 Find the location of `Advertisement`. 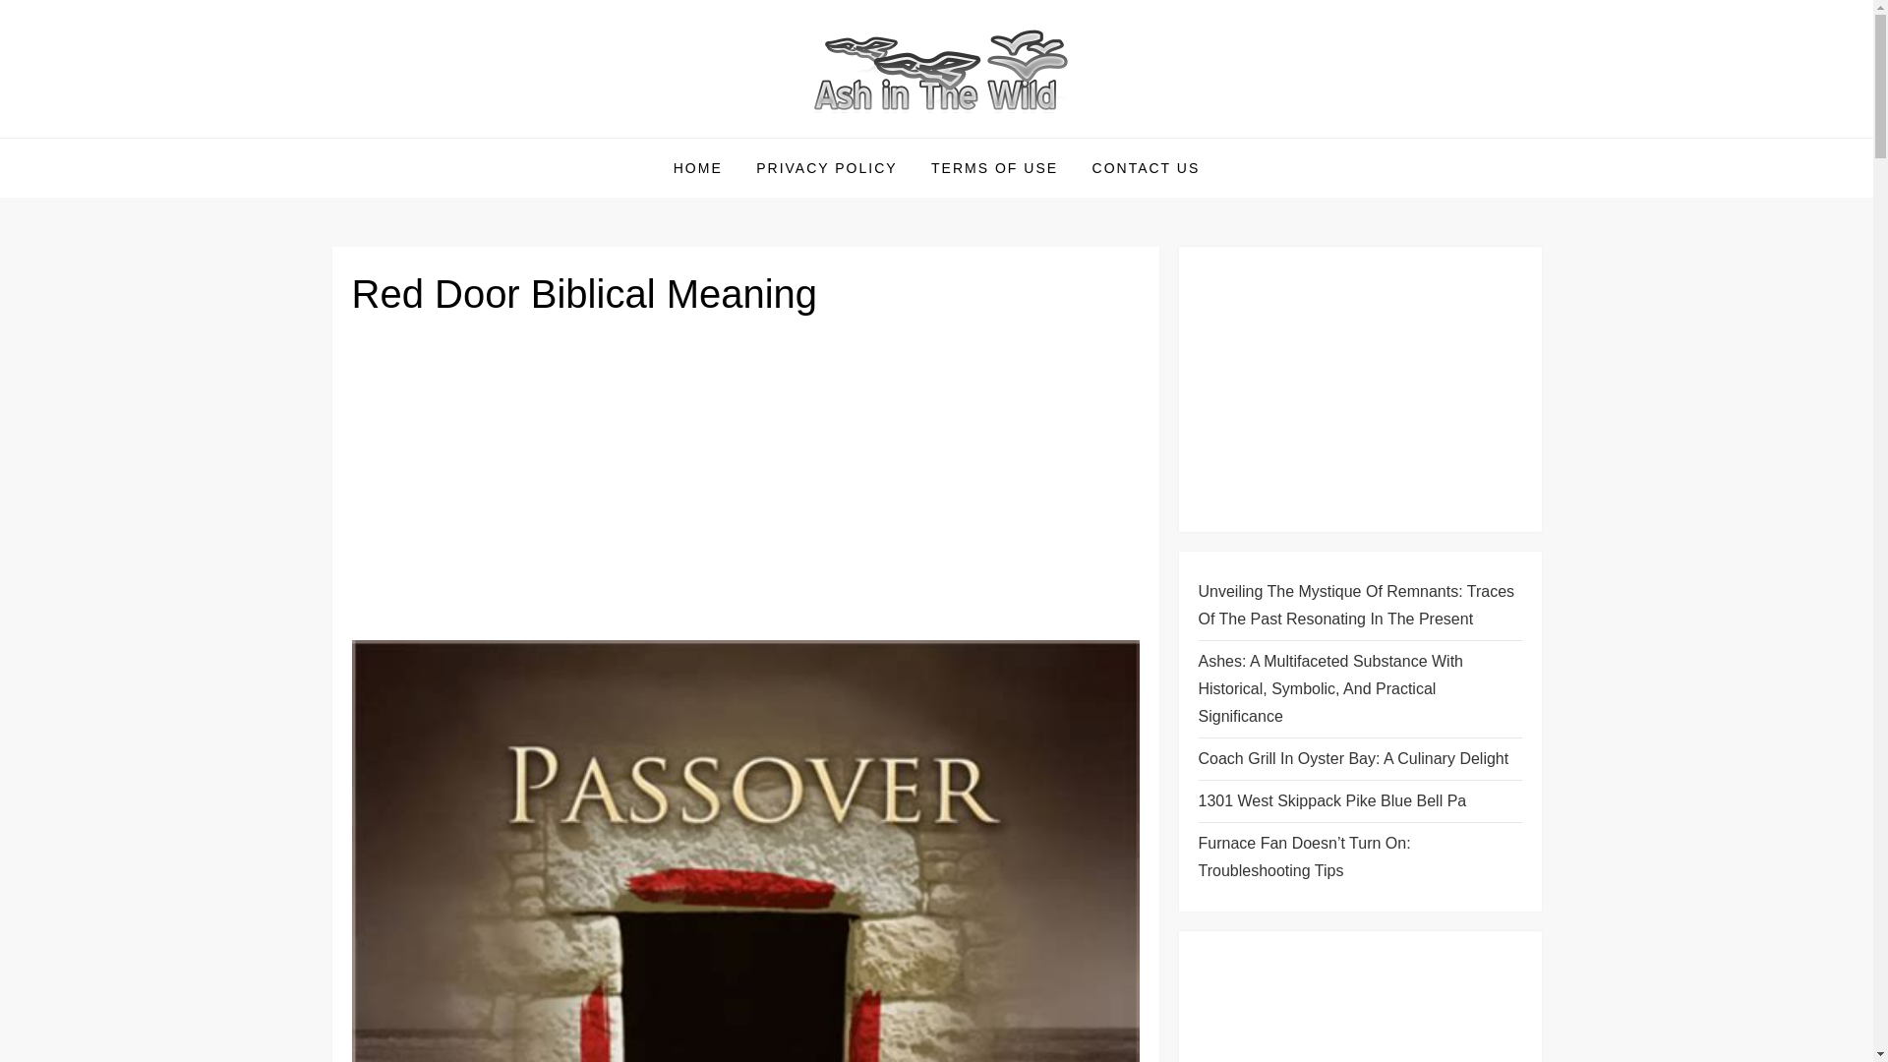

Advertisement is located at coordinates (745, 487).